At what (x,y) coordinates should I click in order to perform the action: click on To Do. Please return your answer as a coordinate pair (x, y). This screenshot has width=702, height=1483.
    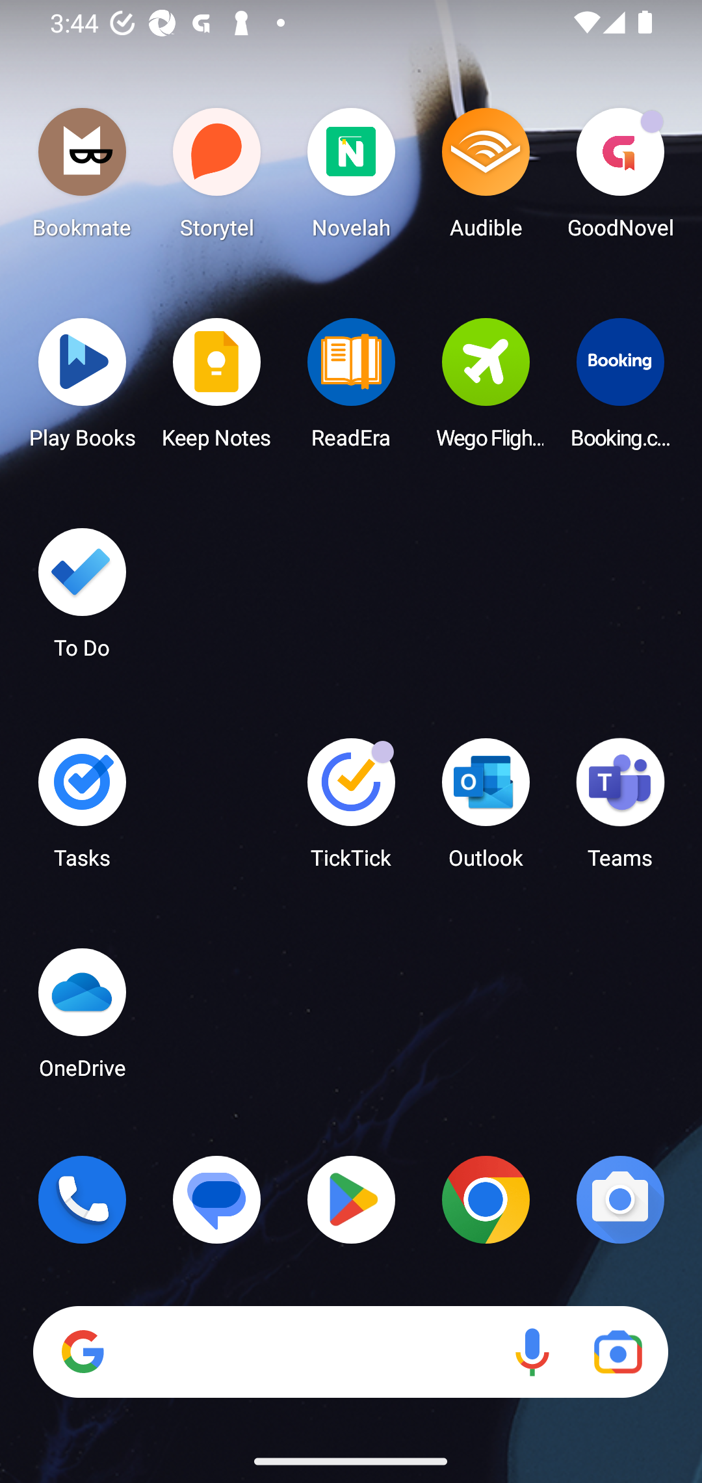
    Looking at the image, I should click on (82, 599).